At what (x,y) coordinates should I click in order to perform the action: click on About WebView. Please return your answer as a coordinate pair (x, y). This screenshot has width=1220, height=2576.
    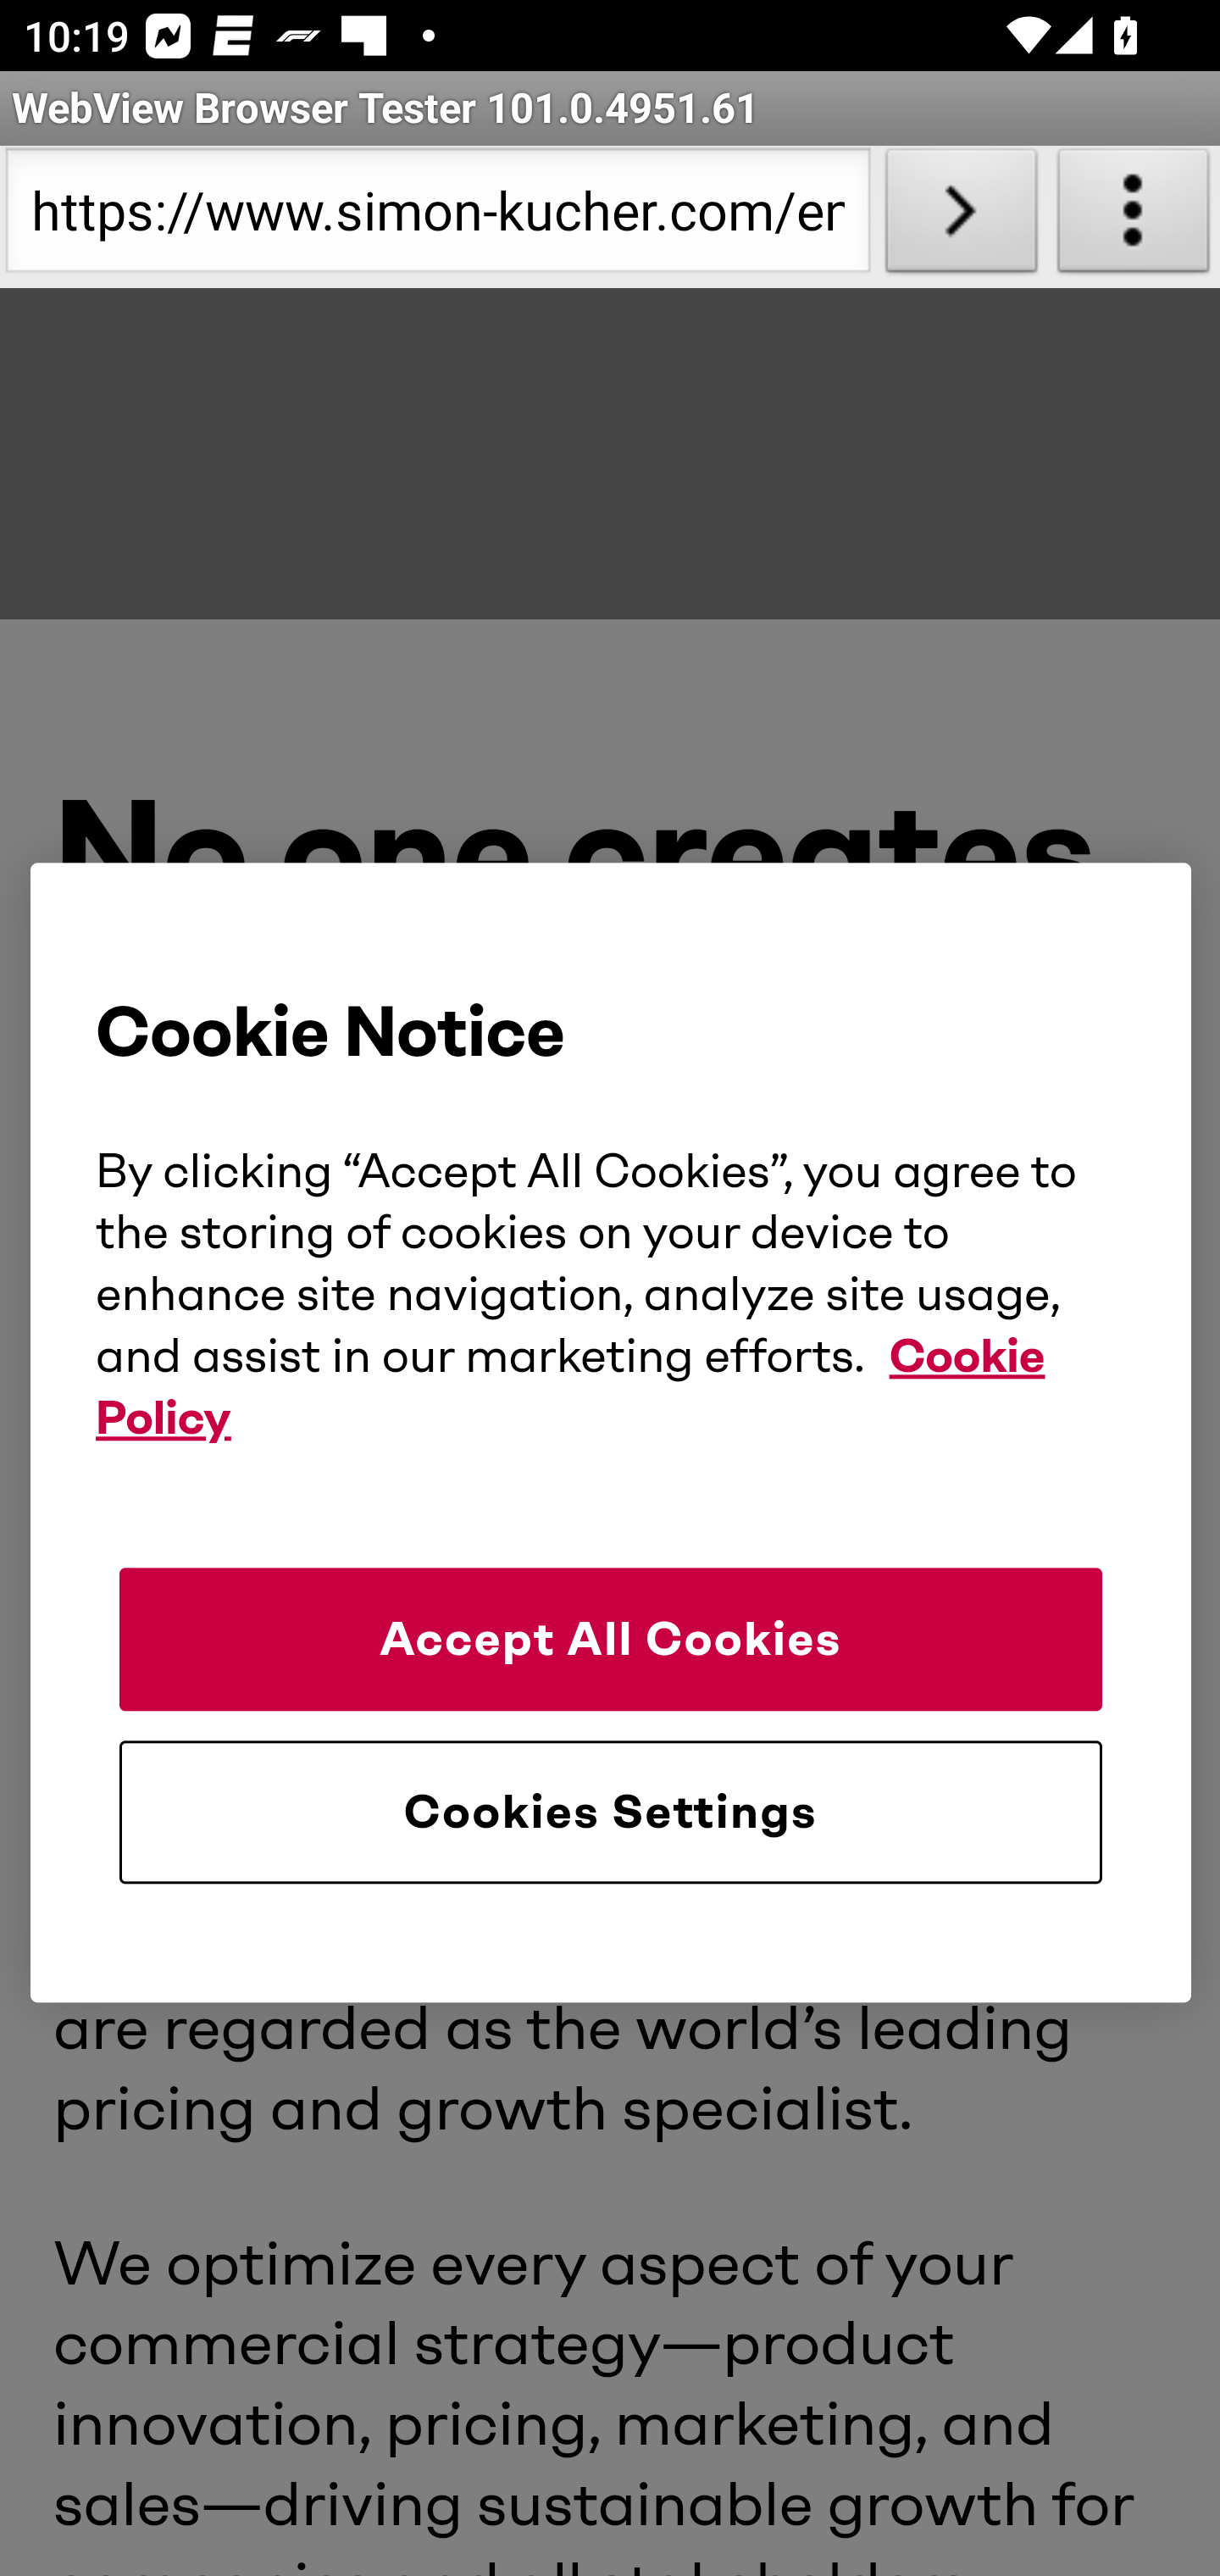
    Looking at the image, I should click on (1134, 217).